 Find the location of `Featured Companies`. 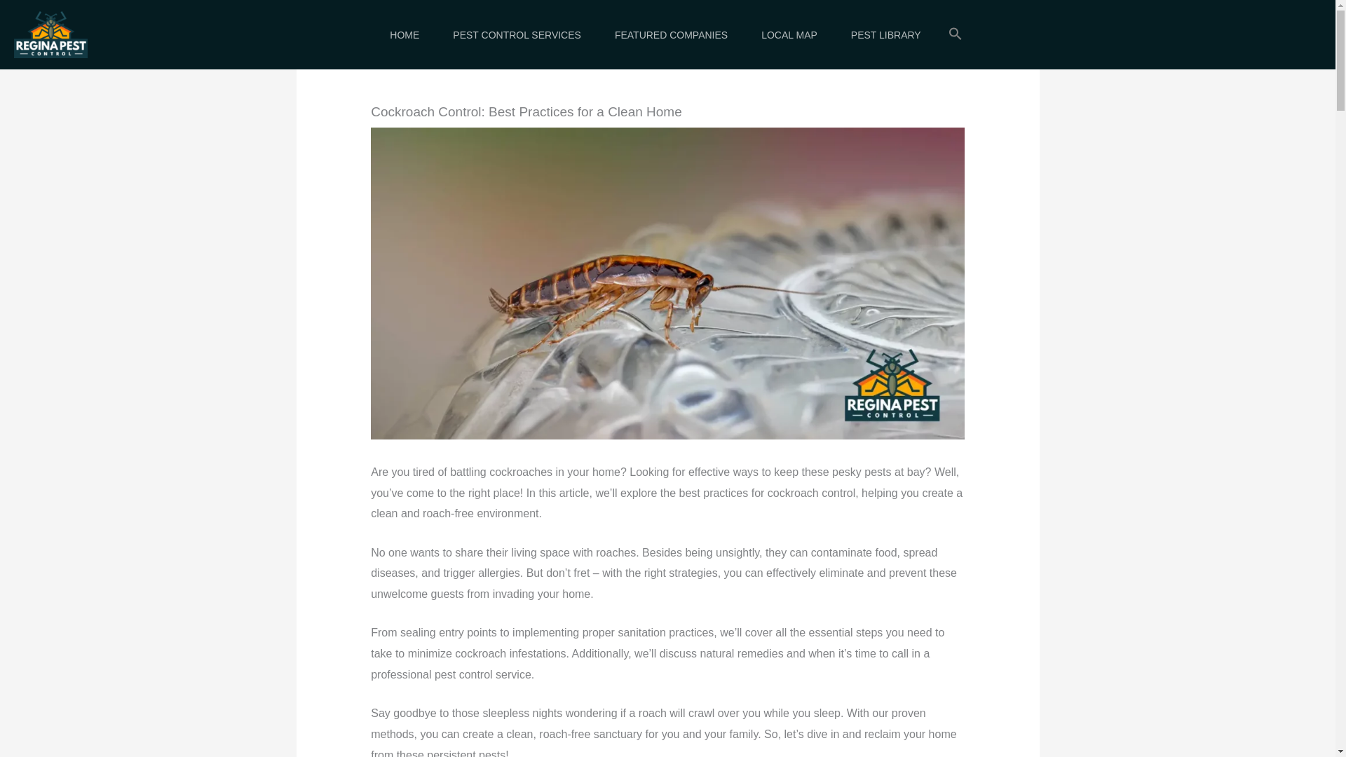

Featured Companies is located at coordinates (670, 34).